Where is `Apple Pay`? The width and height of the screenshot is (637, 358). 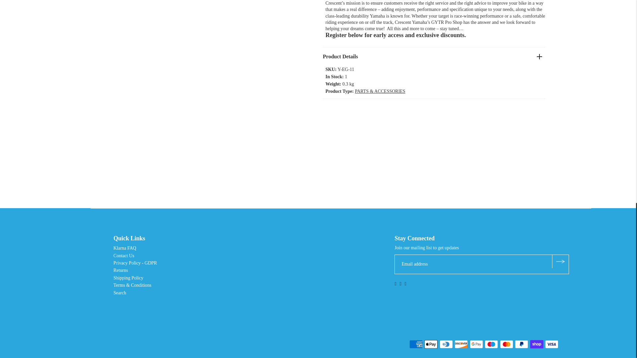 Apple Pay is located at coordinates (431, 344).